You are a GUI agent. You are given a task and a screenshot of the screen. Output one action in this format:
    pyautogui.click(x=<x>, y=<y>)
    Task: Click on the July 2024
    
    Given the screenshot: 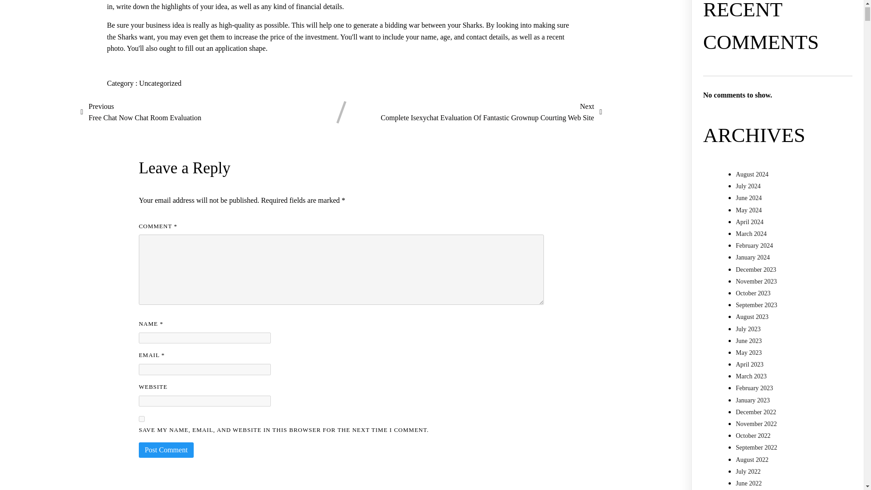 What is the action you would take?
    pyautogui.click(x=748, y=186)
    